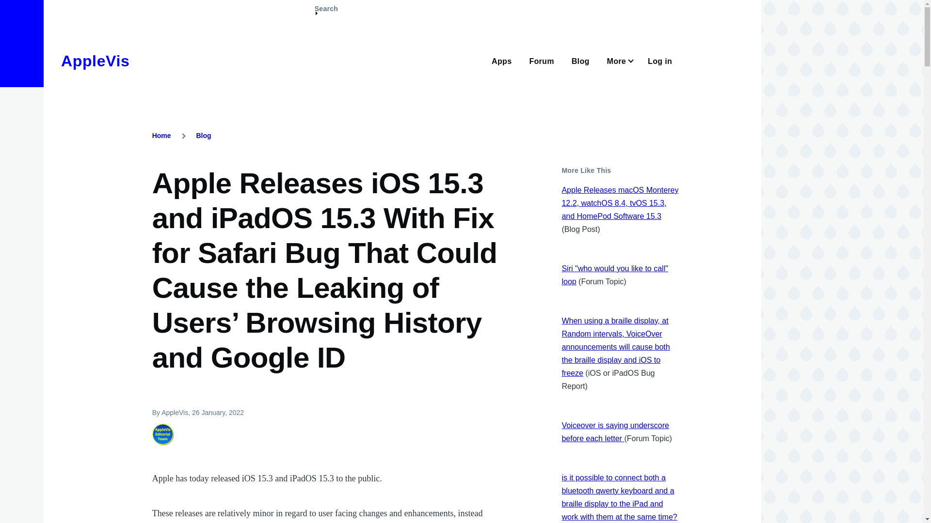  Describe the element at coordinates (95, 61) in the screenshot. I see `AppleVis` at that location.